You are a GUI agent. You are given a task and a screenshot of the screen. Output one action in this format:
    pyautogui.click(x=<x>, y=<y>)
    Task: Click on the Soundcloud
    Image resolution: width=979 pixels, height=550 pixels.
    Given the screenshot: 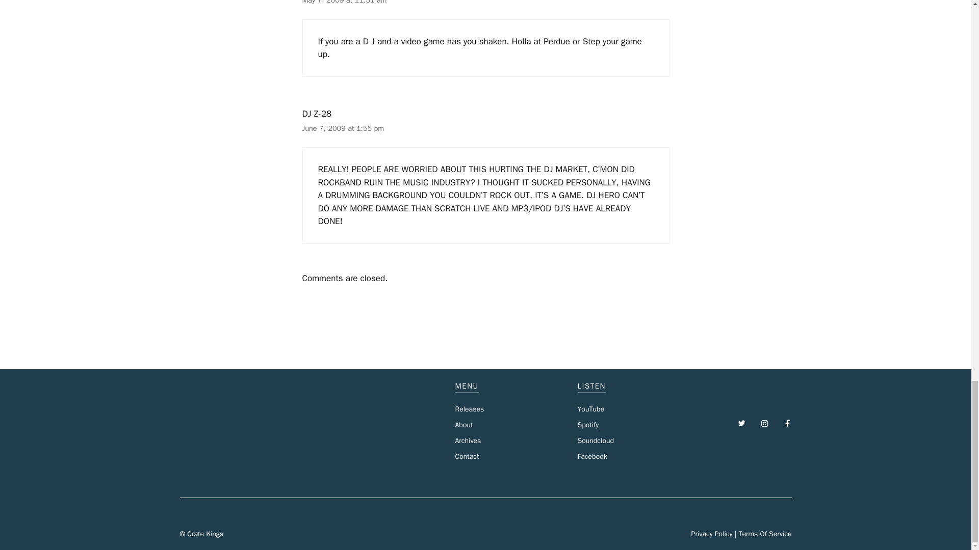 What is the action you would take?
    pyautogui.click(x=596, y=441)
    